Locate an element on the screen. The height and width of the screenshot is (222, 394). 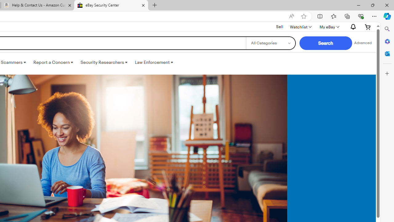
My eBayExpand My eBay is located at coordinates (329, 27).